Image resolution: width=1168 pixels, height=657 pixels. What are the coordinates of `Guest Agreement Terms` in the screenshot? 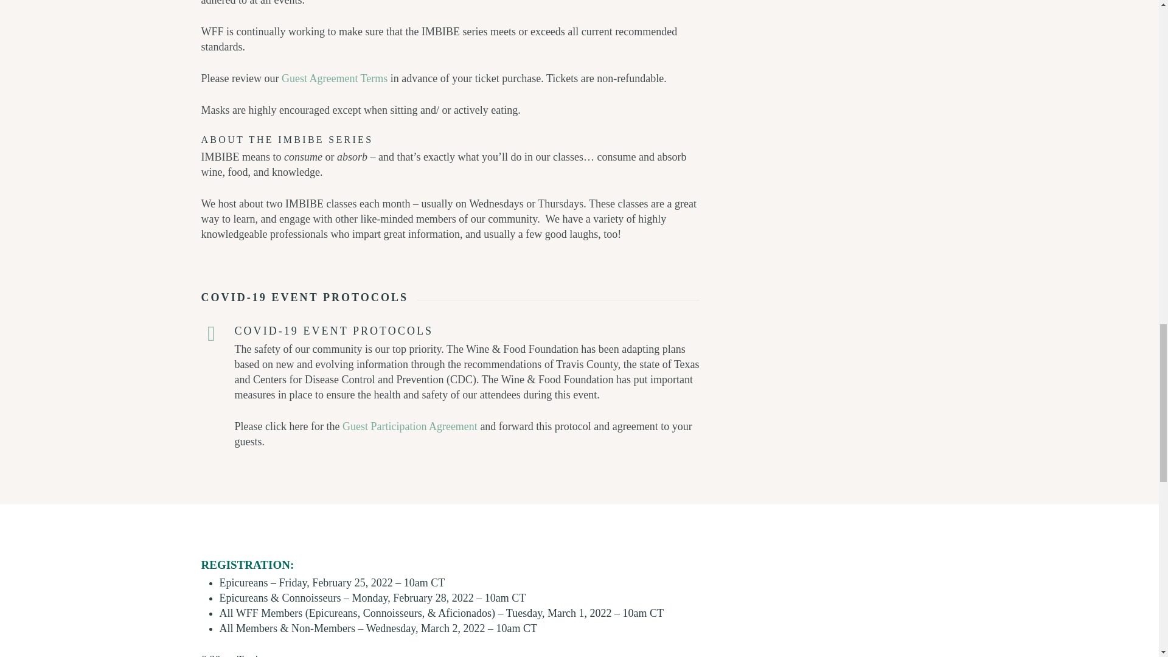 It's located at (335, 78).